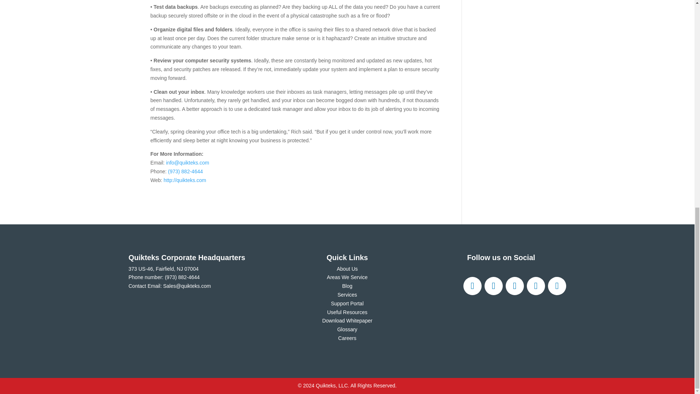 Image resolution: width=700 pixels, height=394 pixels. What do you see at coordinates (535, 286) in the screenshot?
I see `Follow on LinkedIn` at bounding box center [535, 286].